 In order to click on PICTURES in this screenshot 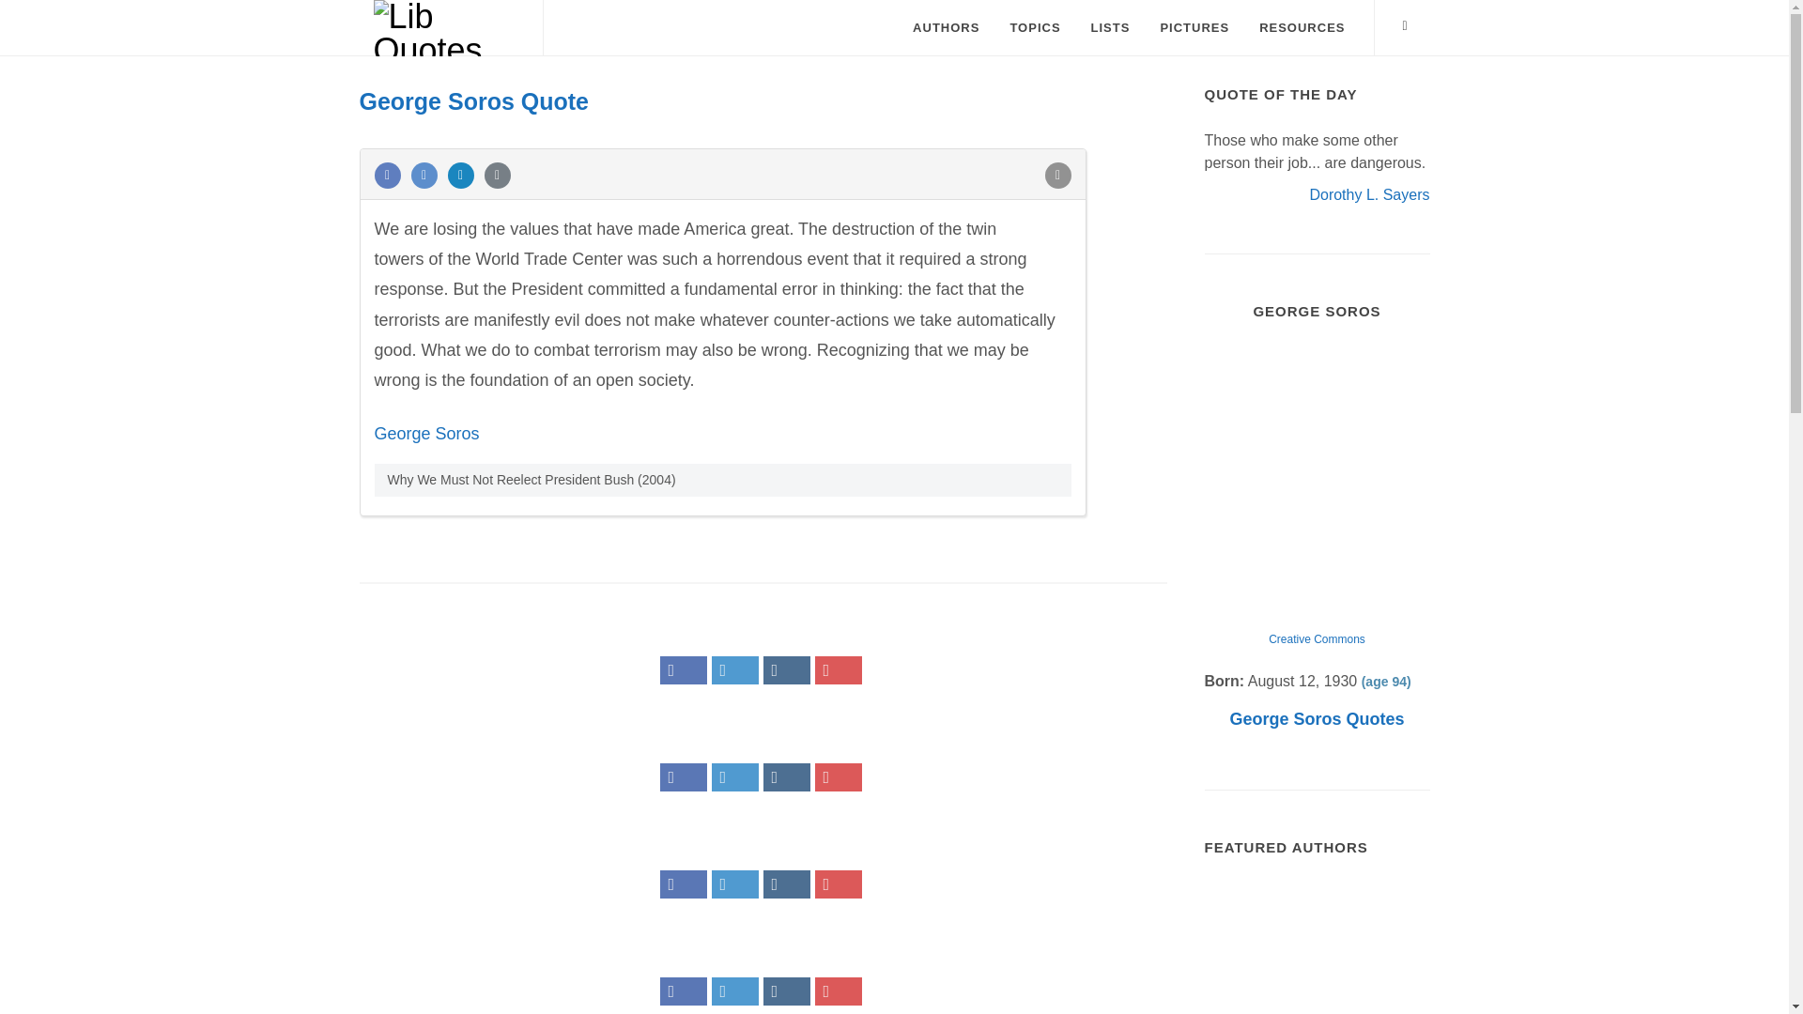, I will do `click(1194, 28)`.